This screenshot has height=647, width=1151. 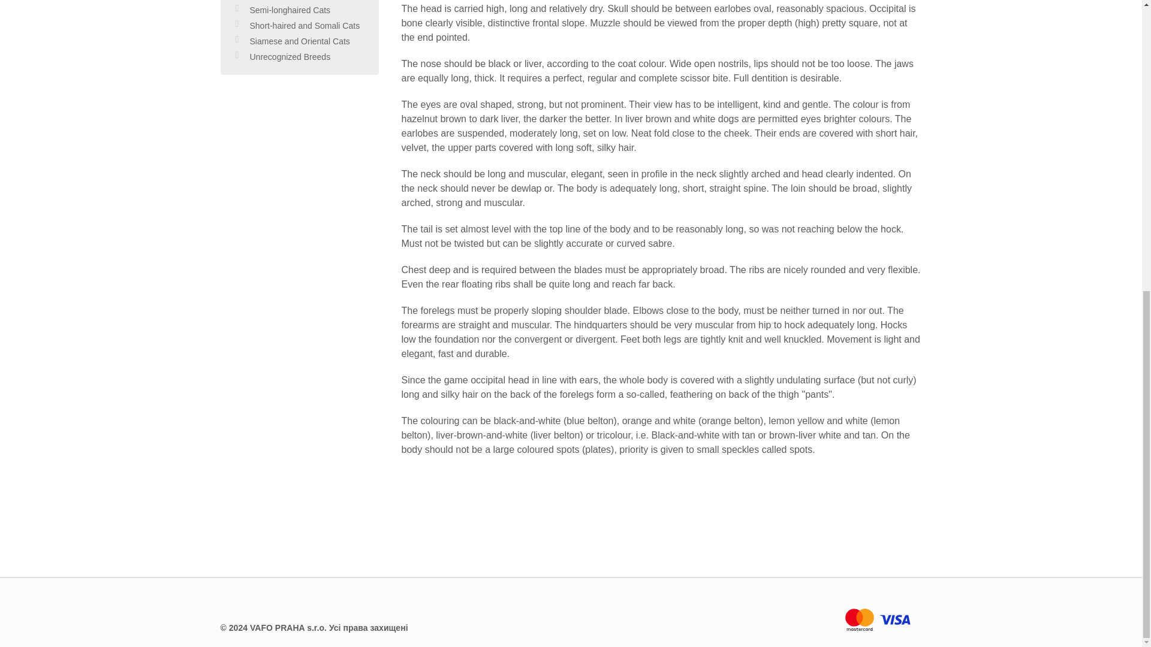 I want to click on Short-haired and Somali Cats, so click(x=305, y=25).